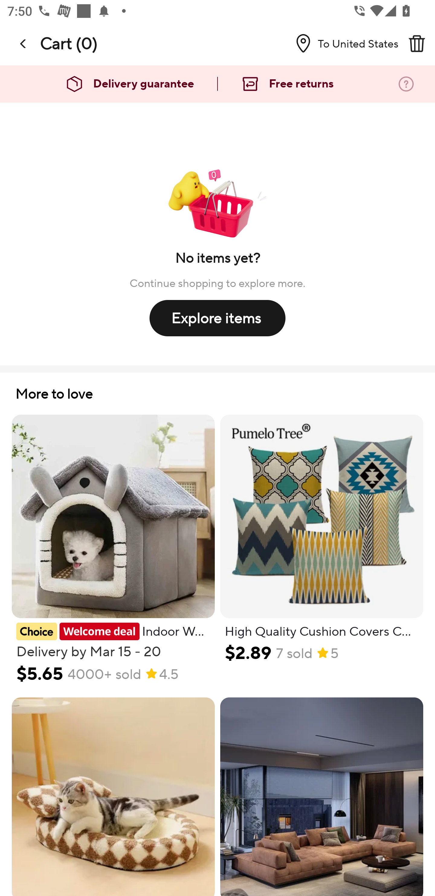 This screenshot has width=435, height=896. What do you see at coordinates (217, 318) in the screenshot?
I see `Explore items ` at bounding box center [217, 318].